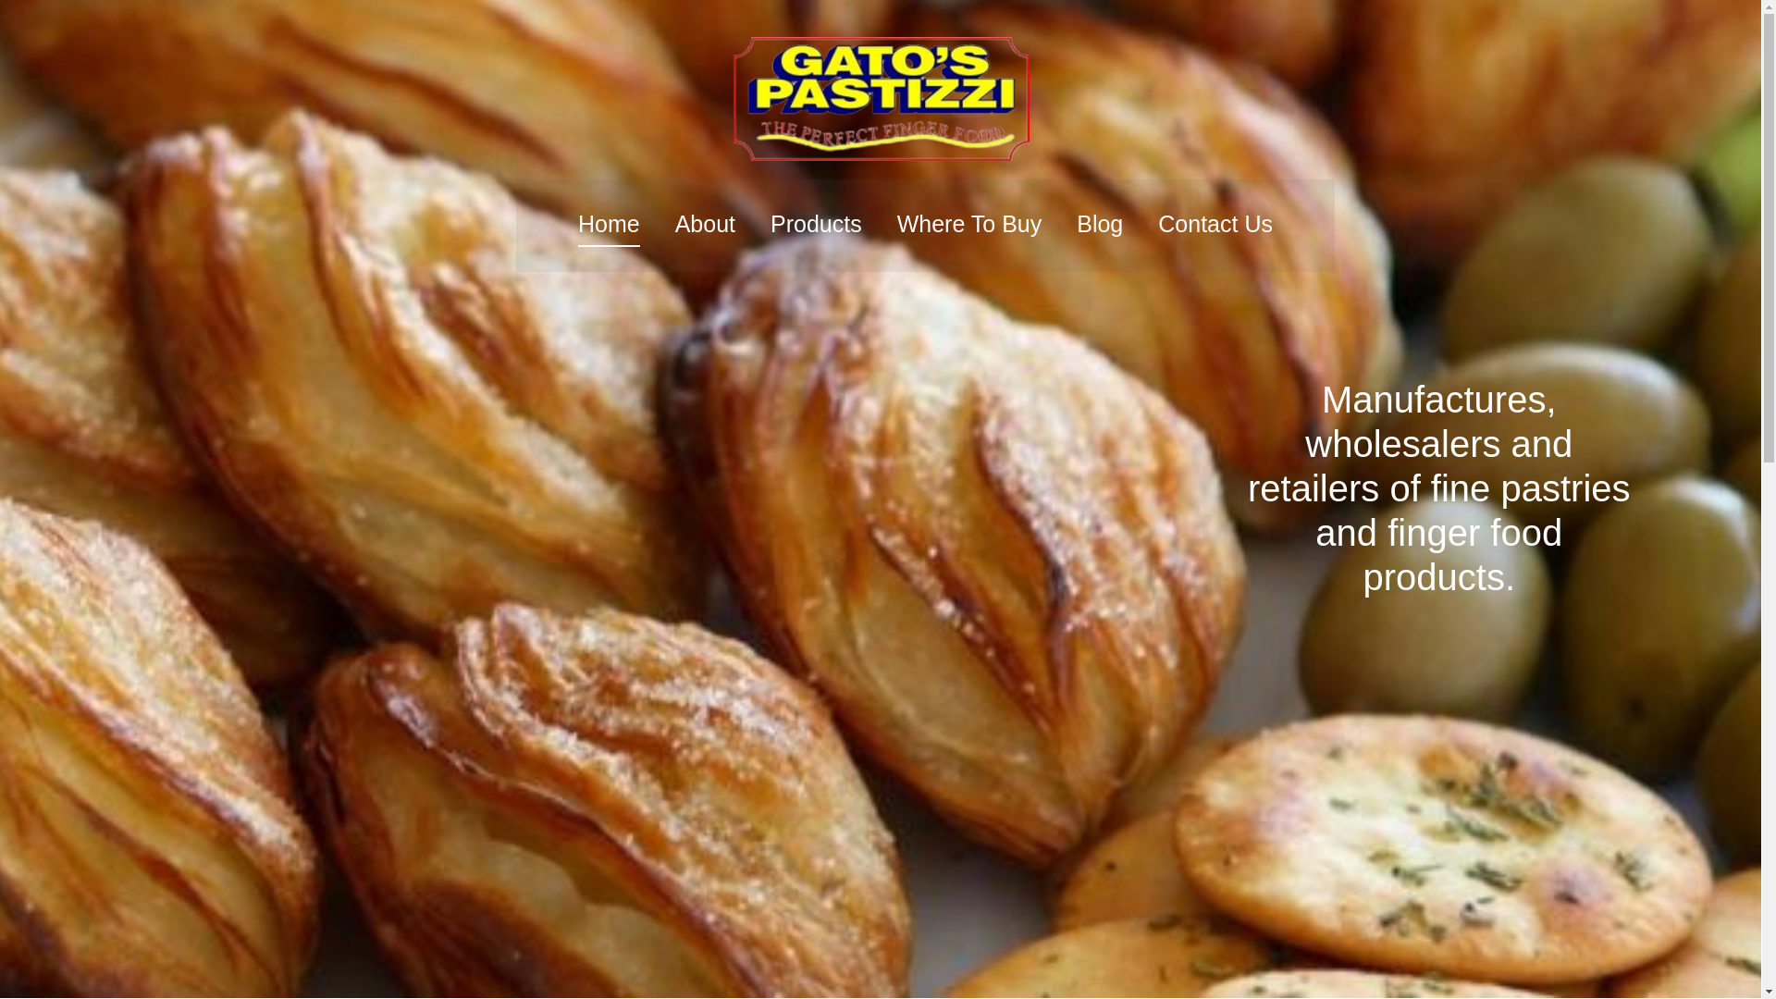 The image size is (1776, 999). I want to click on Home, so click(609, 226).